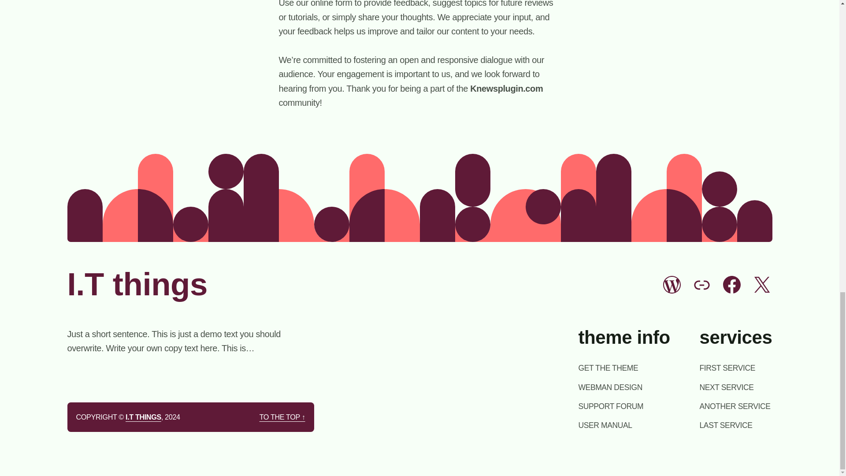 The image size is (846, 476). Describe the element at coordinates (726, 387) in the screenshot. I see `NEXT SERVICE` at that location.